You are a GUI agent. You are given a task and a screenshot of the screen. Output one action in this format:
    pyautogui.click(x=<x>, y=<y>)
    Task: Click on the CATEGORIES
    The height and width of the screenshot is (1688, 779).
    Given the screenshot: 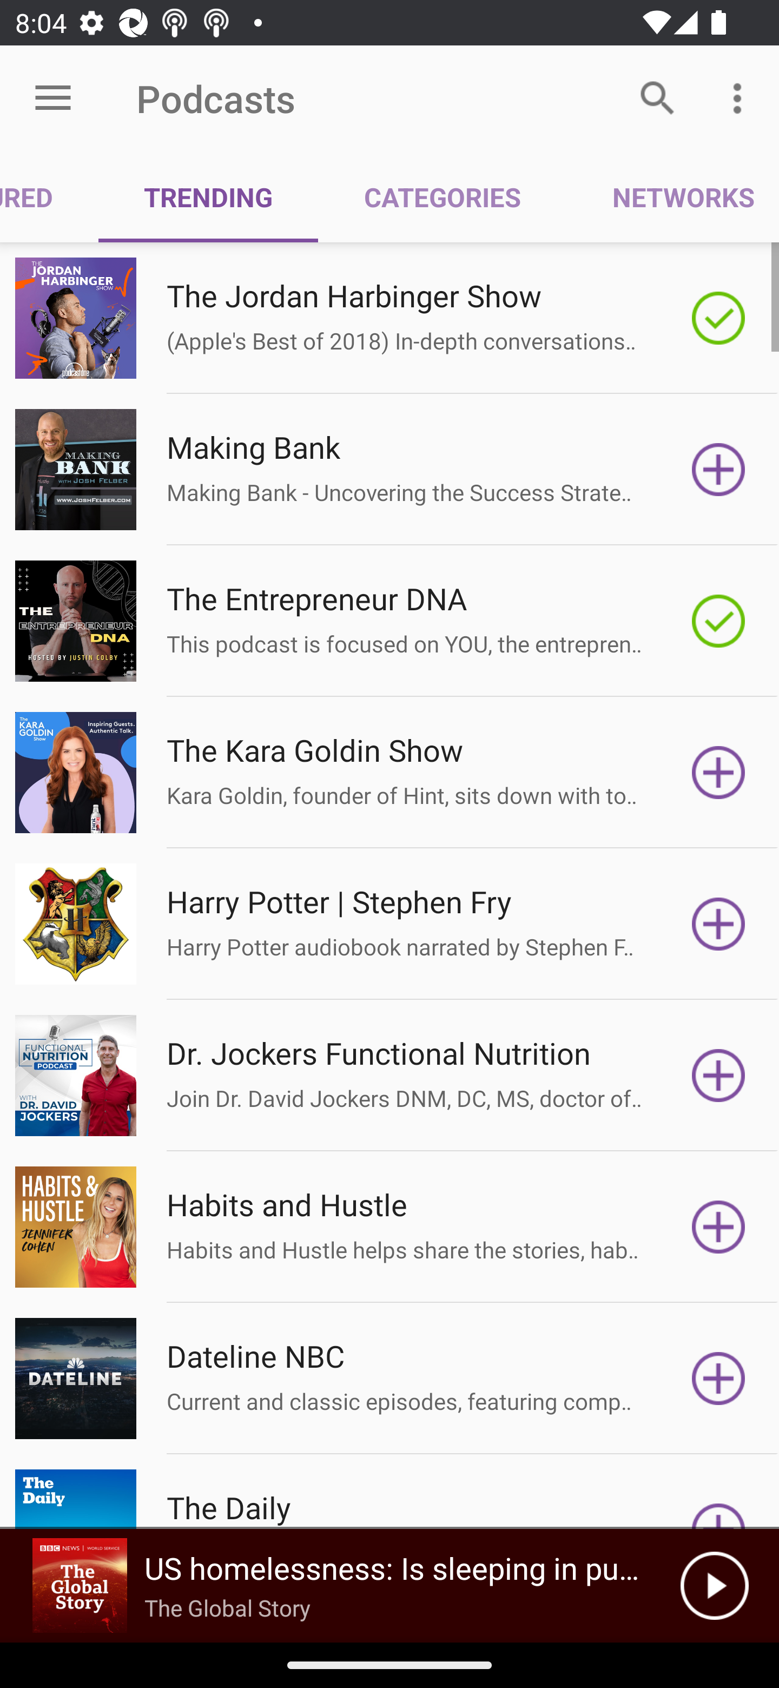 What is the action you would take?
    pyautogui.click(x=441, y=197)
    